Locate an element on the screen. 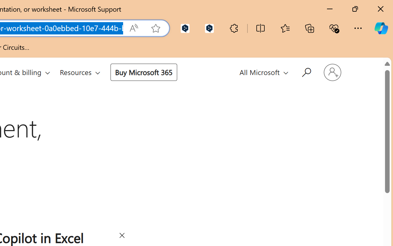 This screenshot has height=246, width=393. Copilot (Ctrl+Shift+.) is located at coordinates (381, 28).